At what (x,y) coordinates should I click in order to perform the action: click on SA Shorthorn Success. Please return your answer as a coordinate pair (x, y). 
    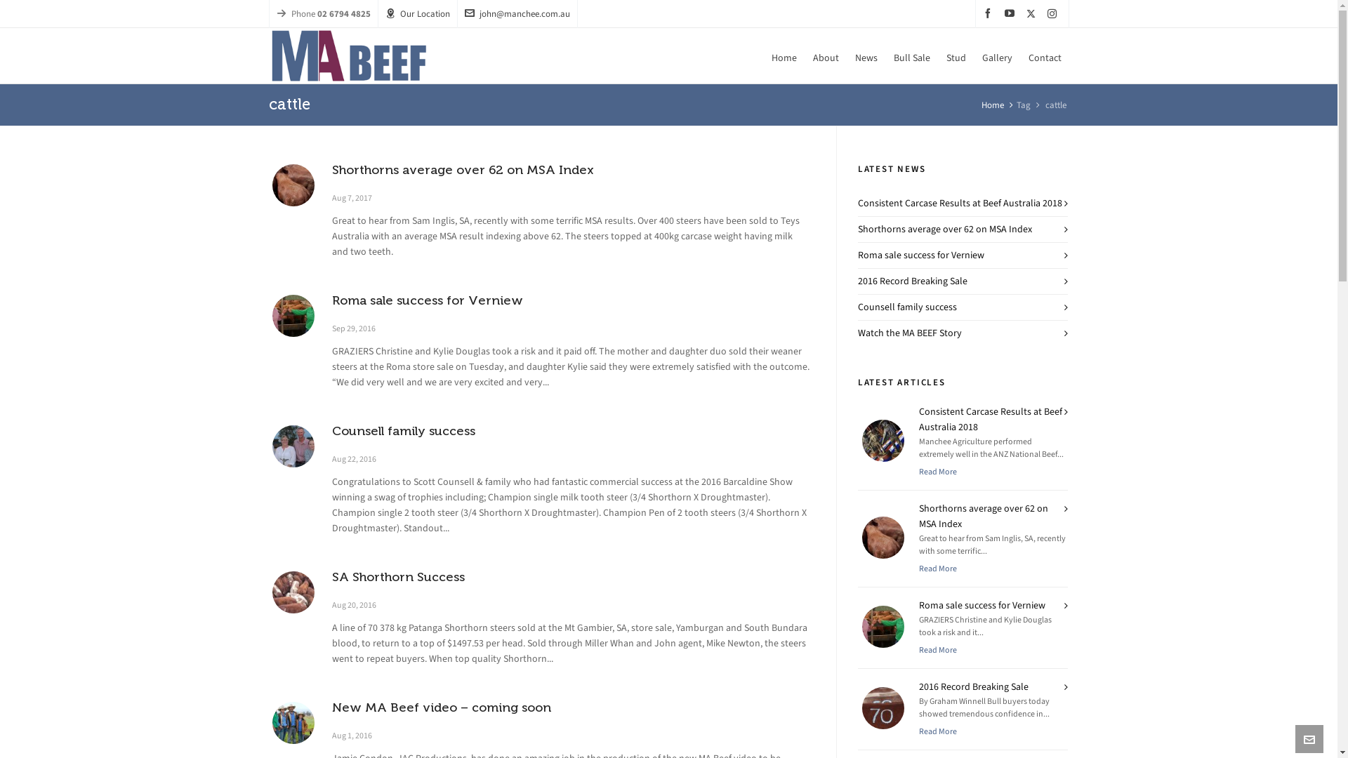
    Looking at the image, I should click on (397, 577).